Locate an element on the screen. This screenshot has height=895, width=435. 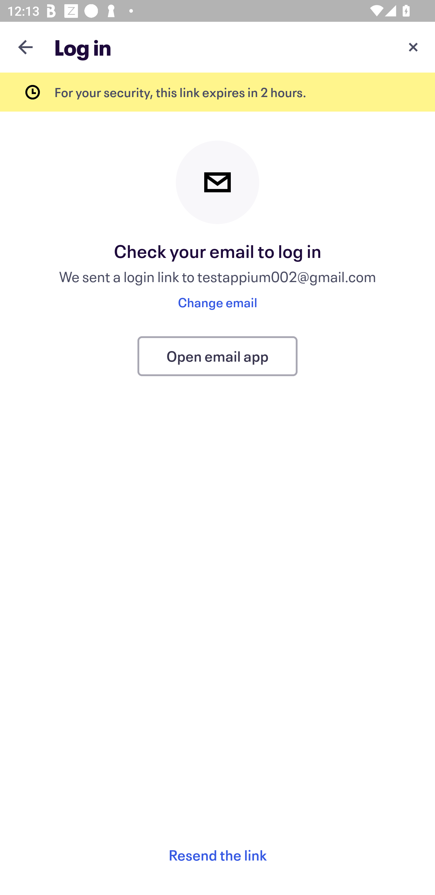
Resend the link is located at coordinates (217, 855).